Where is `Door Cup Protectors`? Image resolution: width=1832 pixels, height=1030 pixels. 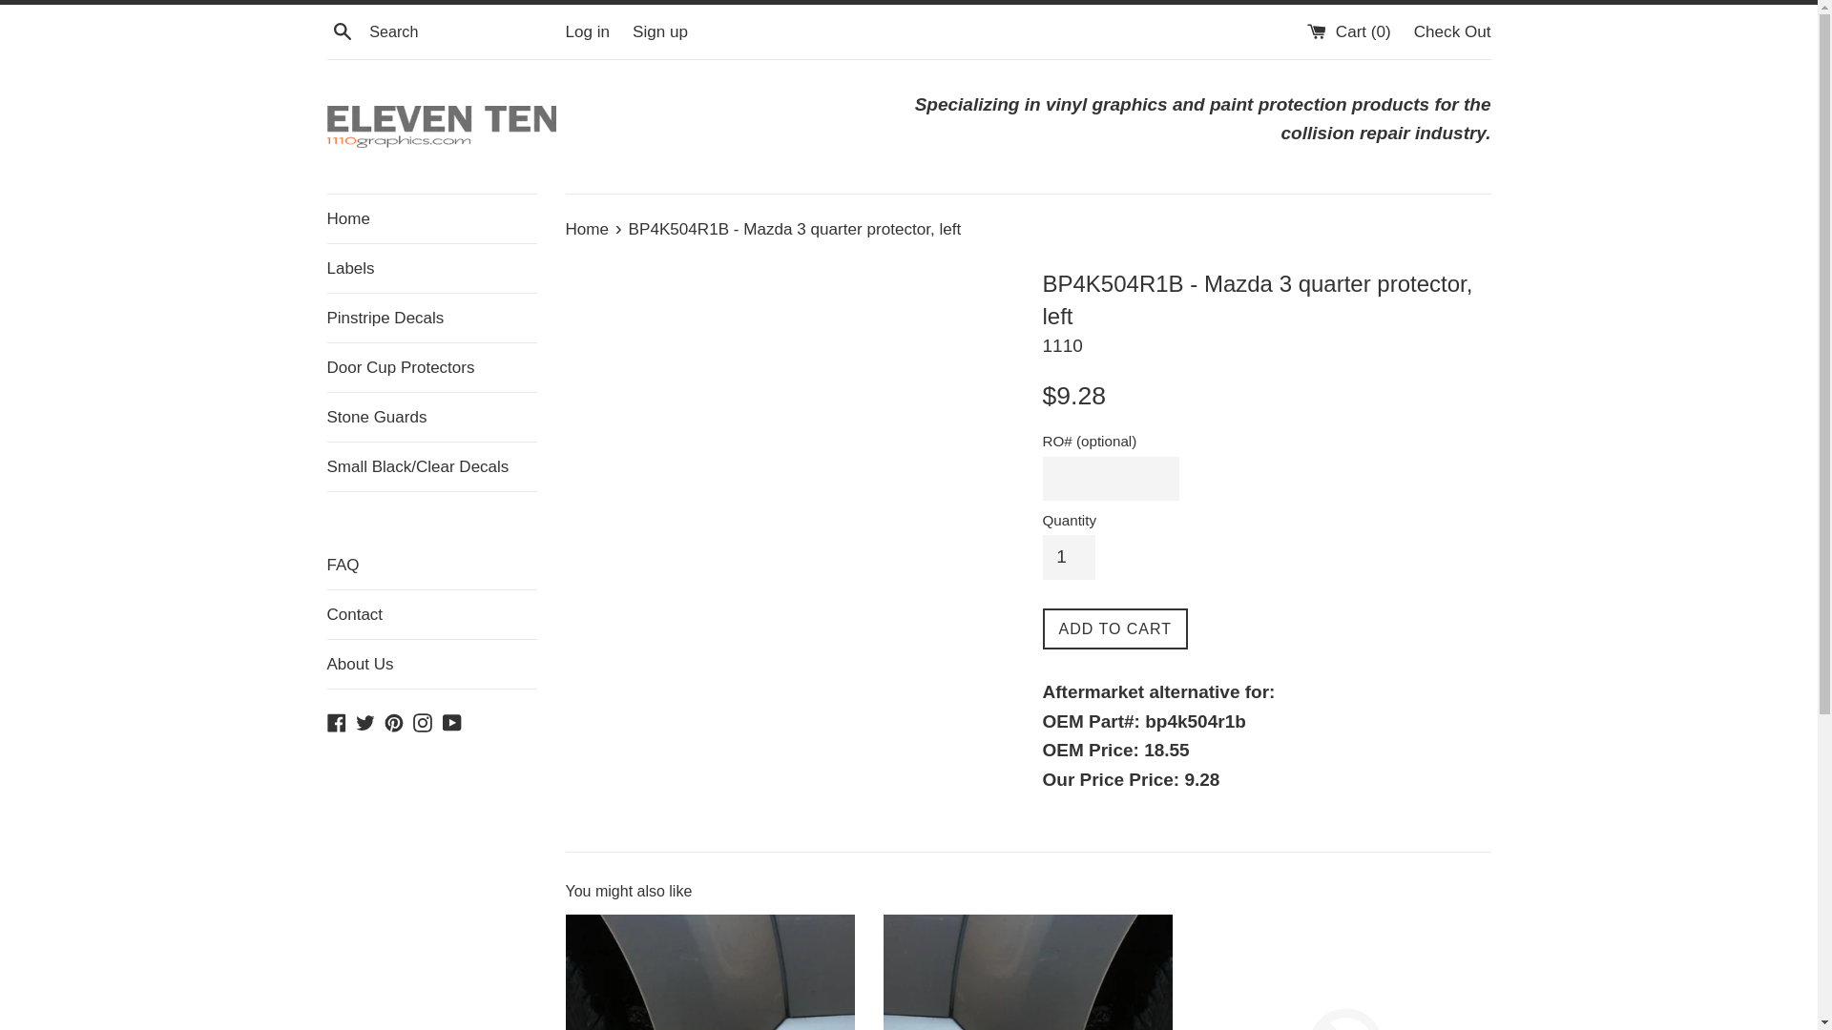 Door Cup Protectors is located at coordinates (431, 368).